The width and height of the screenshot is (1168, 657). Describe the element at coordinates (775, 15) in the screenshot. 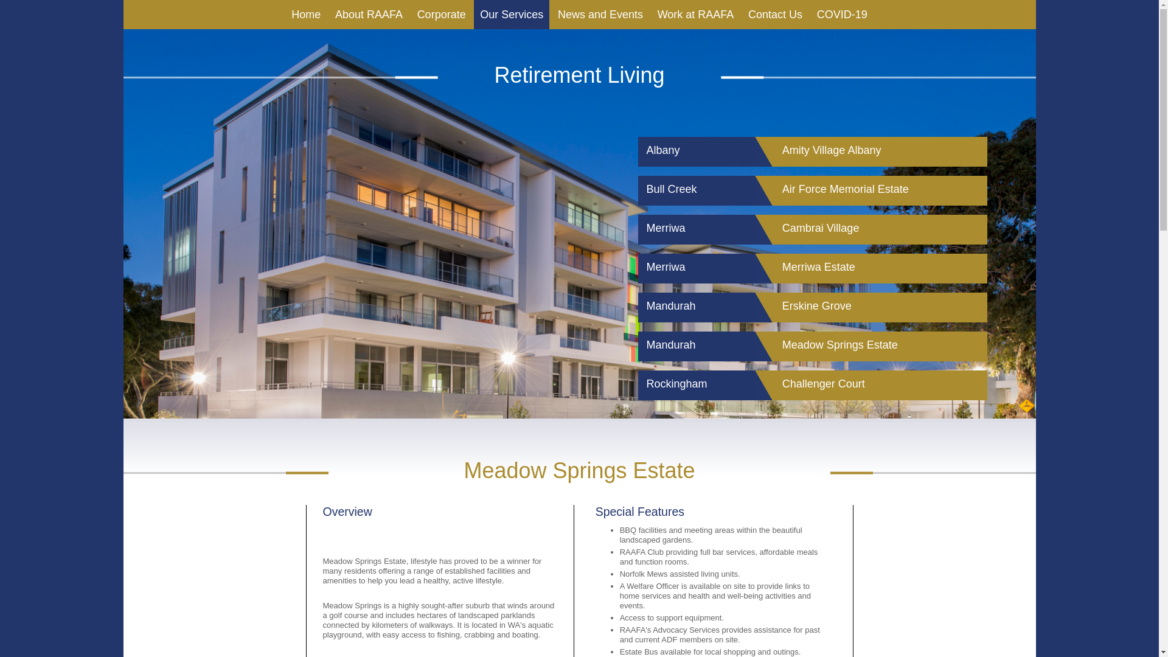

I see `Contact Us` at that location.